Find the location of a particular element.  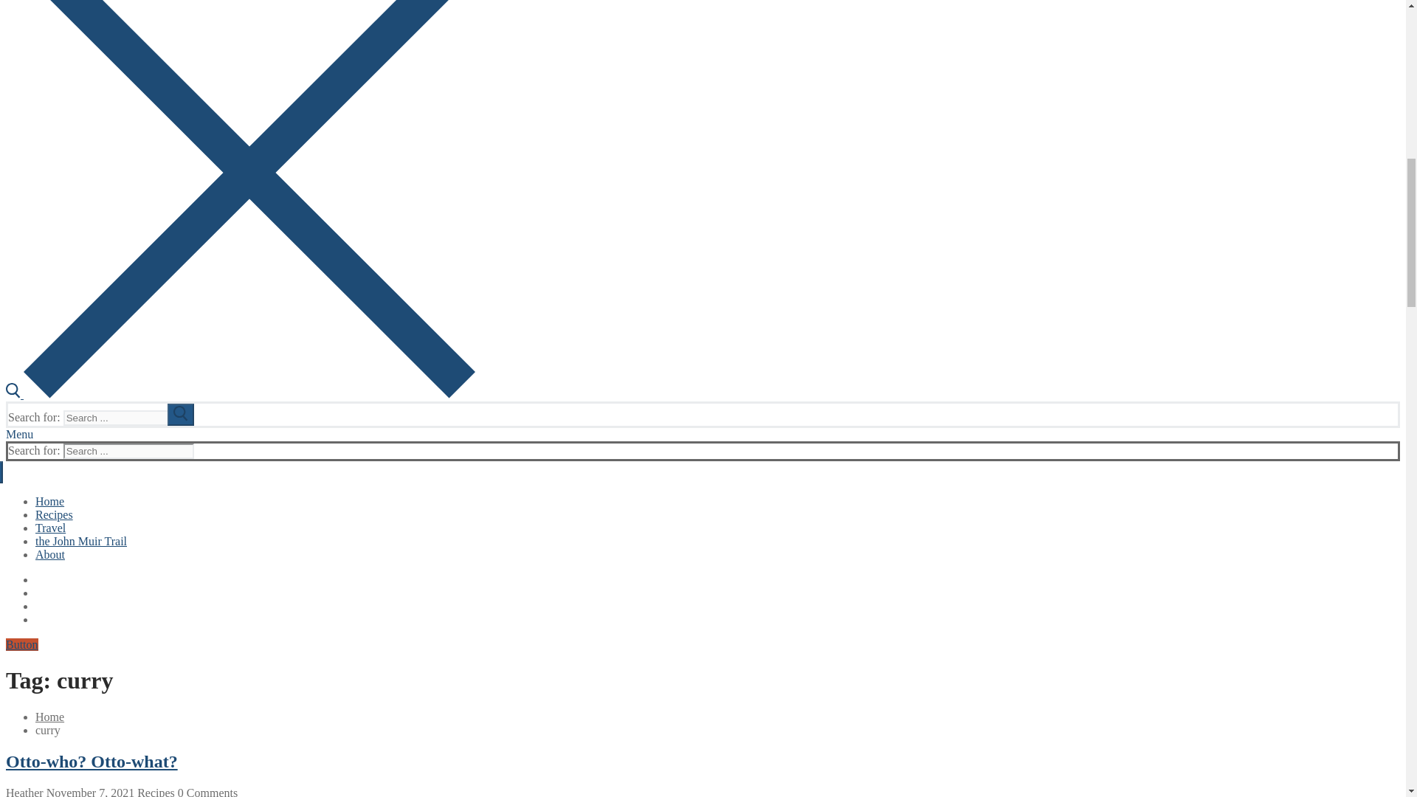

Recipes is located at coordinates (55, 515).